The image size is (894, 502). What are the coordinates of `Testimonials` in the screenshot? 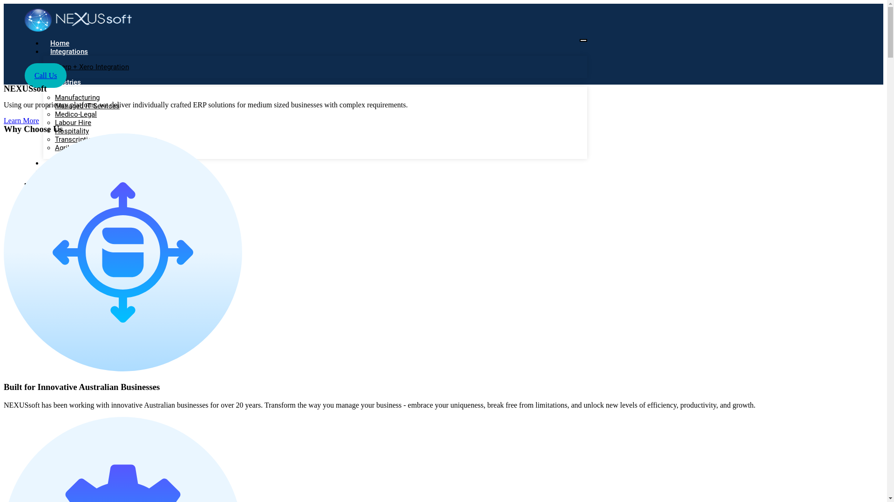 It's located at (71, 163).